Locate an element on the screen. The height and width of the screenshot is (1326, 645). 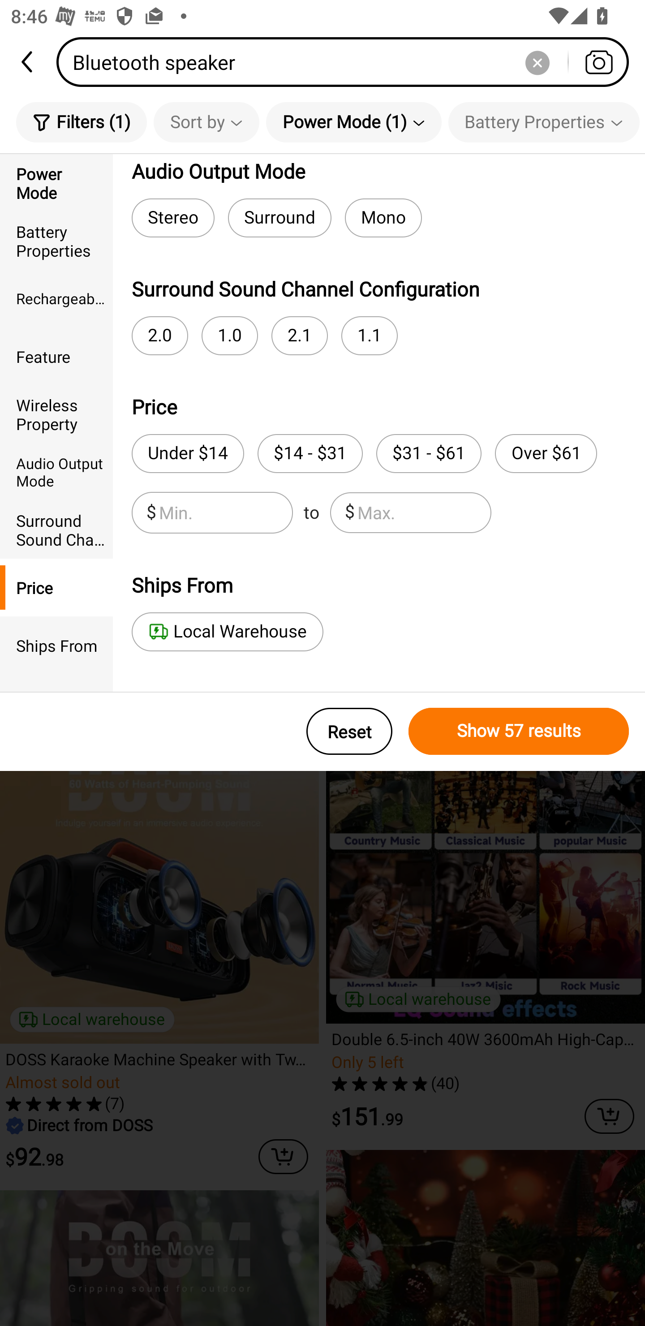
Show 57 results is located at coordinates (519, 731).